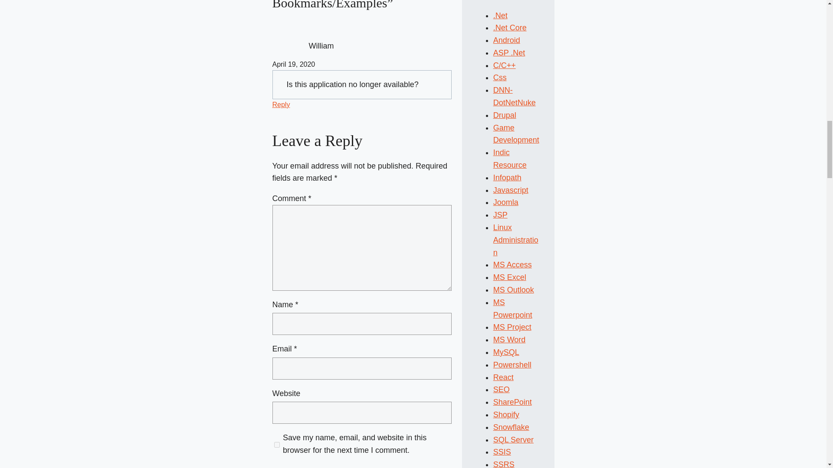 This screenshot has height=468, width=833. Describe the element at coordinates (514, 96) in the screenshot. I see `DNN-DotNetNuke` at that location.